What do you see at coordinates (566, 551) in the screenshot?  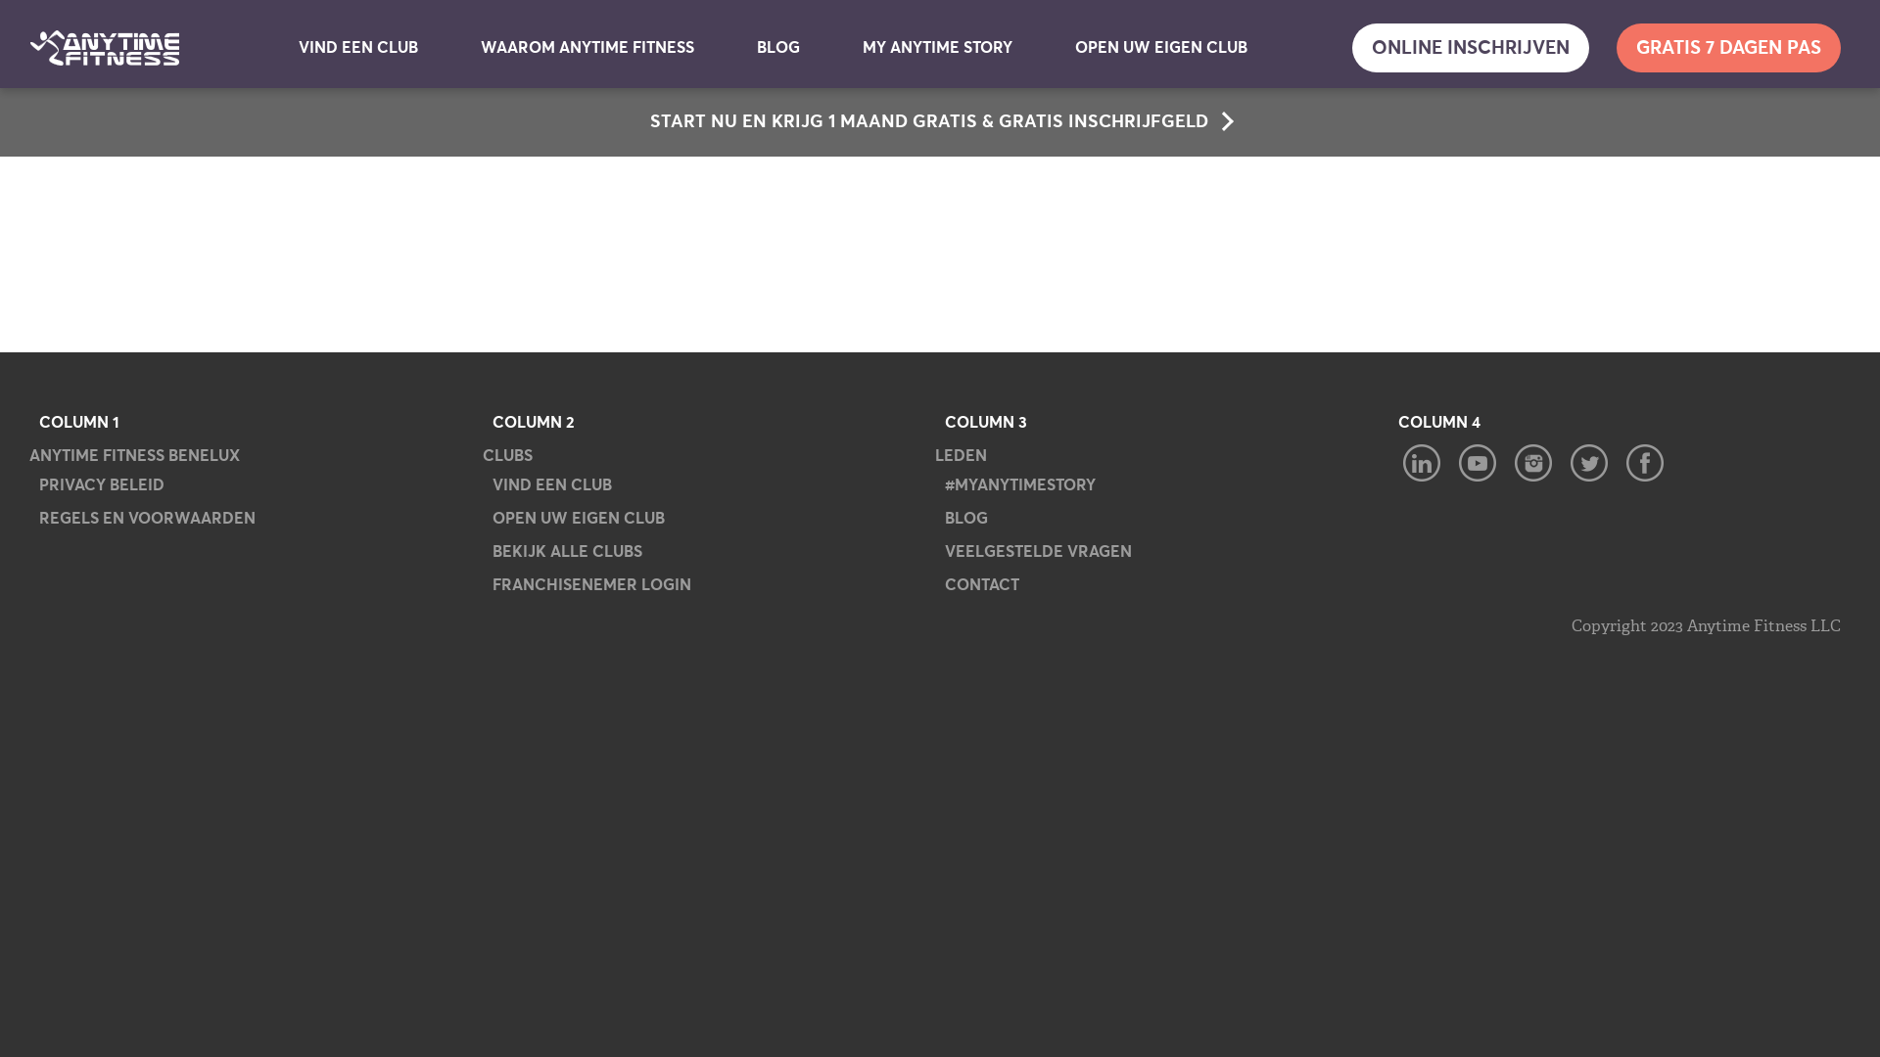 I see `BEKIJK ALLE CLUBS` at bounding box center [566, 551].